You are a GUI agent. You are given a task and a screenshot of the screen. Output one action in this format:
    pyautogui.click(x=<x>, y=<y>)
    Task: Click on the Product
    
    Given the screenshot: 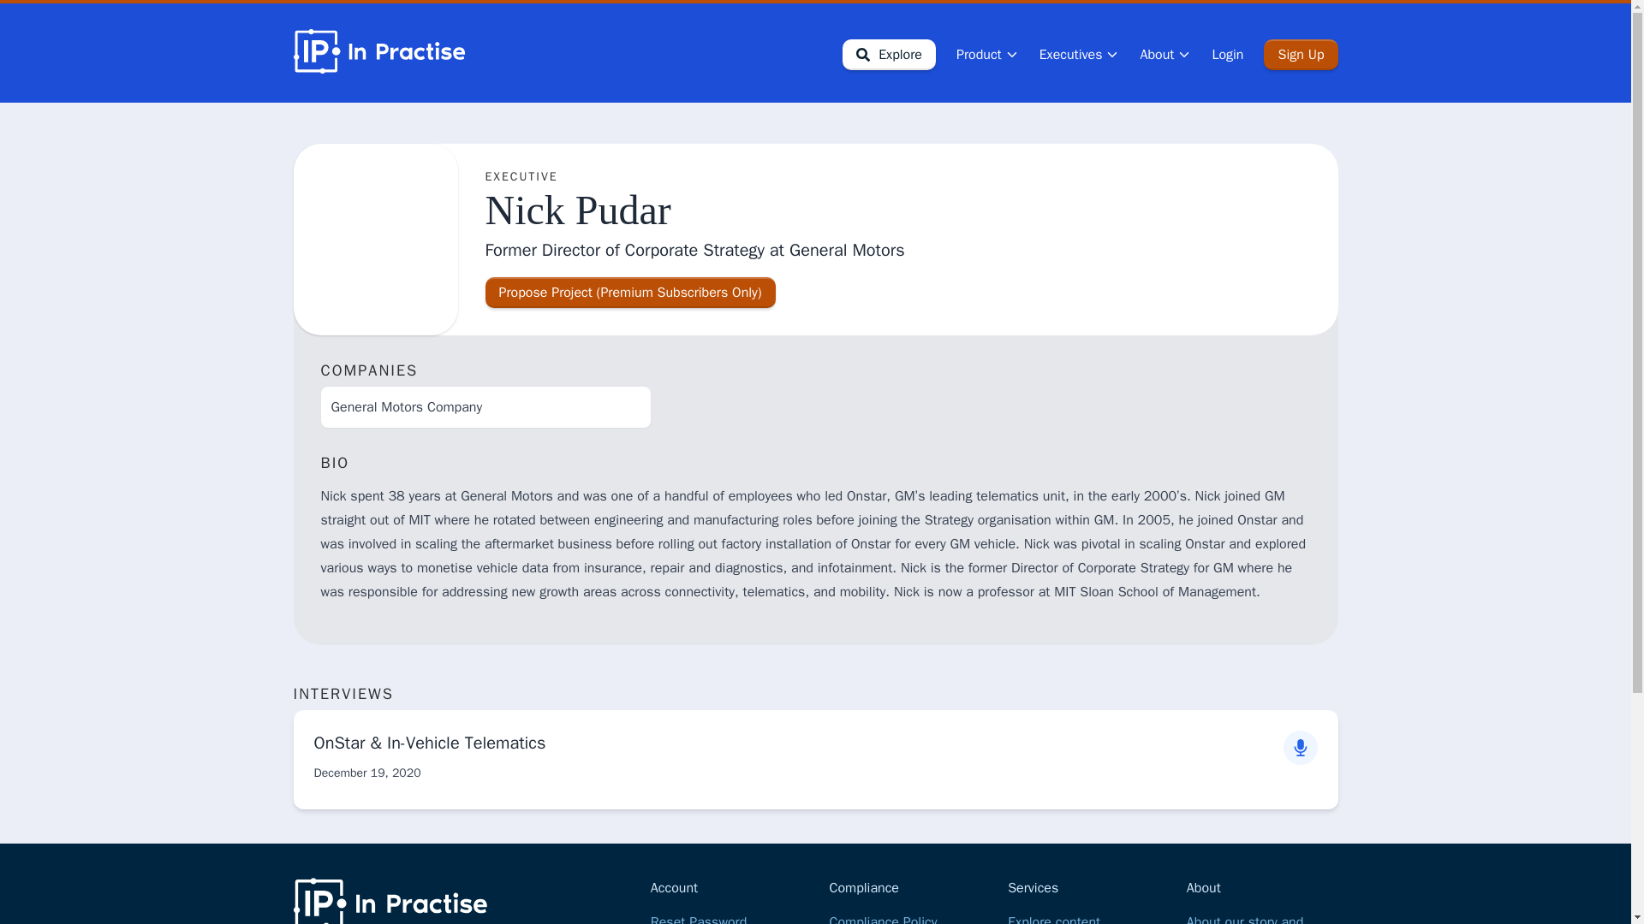 What is the action you would take?
    pyautogui.click(x=988, y=54)
    